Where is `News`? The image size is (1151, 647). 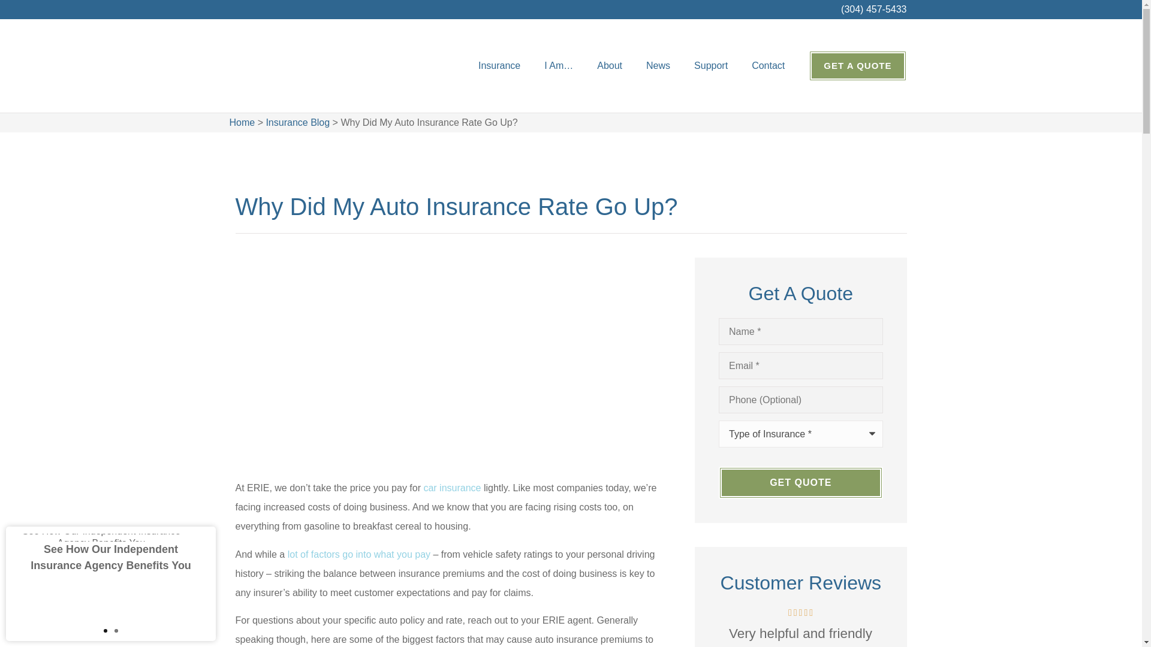
News is located at coordinates (658, 66).